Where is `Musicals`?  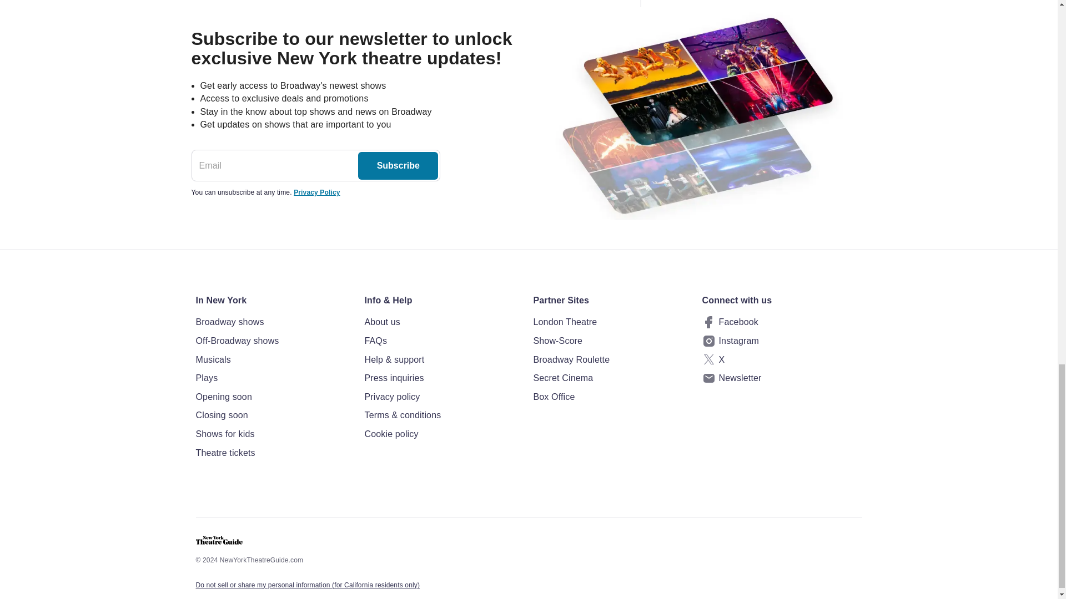
Musicals is located at coordinates (275, 360).